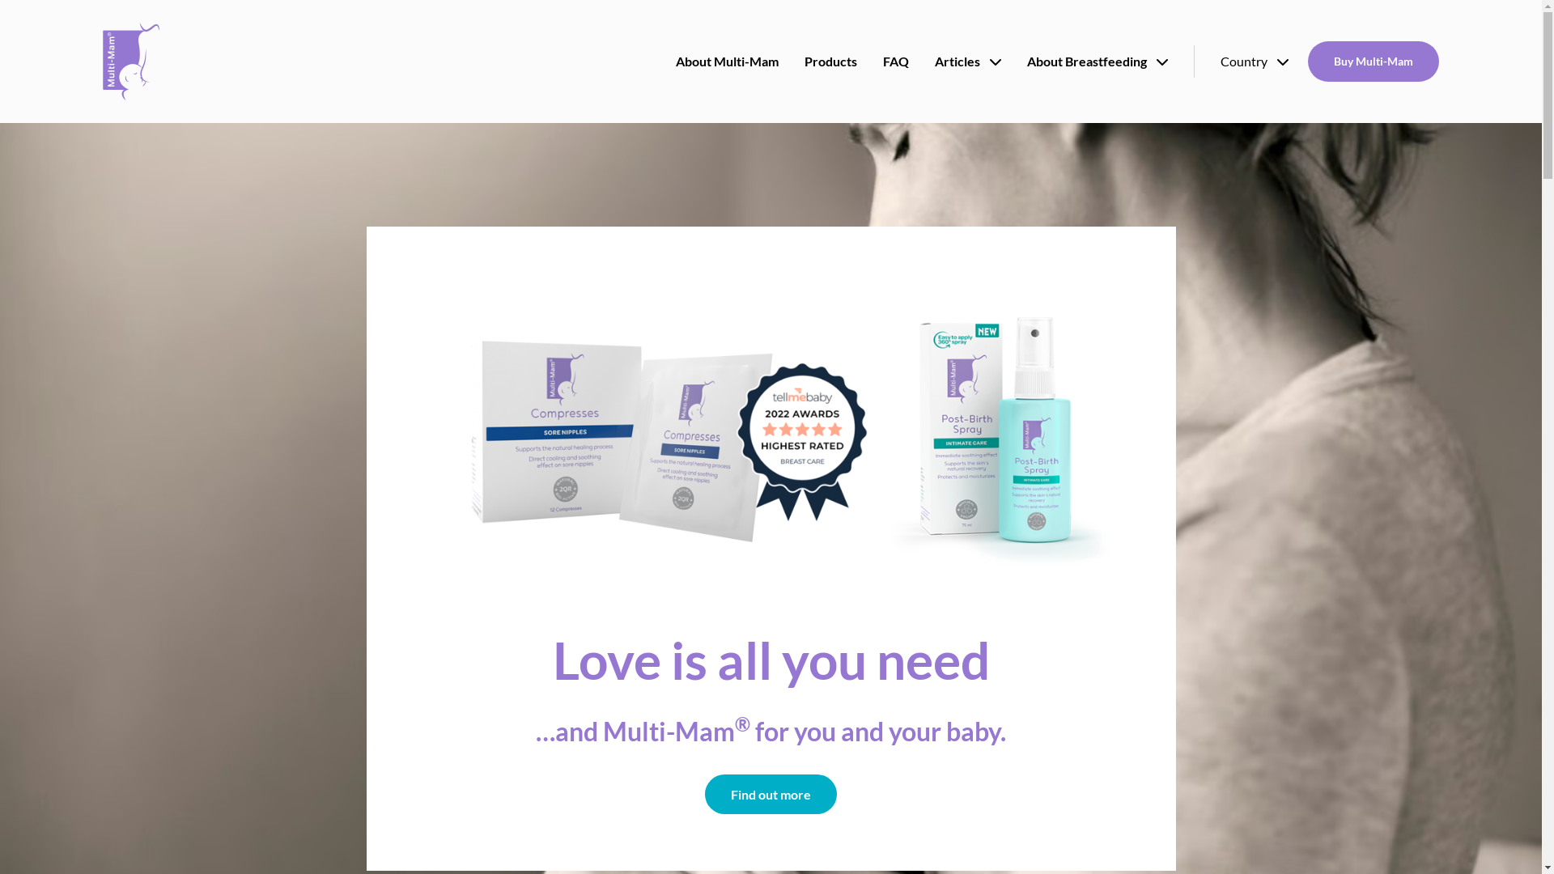 This screenshot has width=1554, height=874. What do you see at coordinates (727, 62) in the screenshot?
I see `About Multi-Mam` at bounding box center [727, 62].